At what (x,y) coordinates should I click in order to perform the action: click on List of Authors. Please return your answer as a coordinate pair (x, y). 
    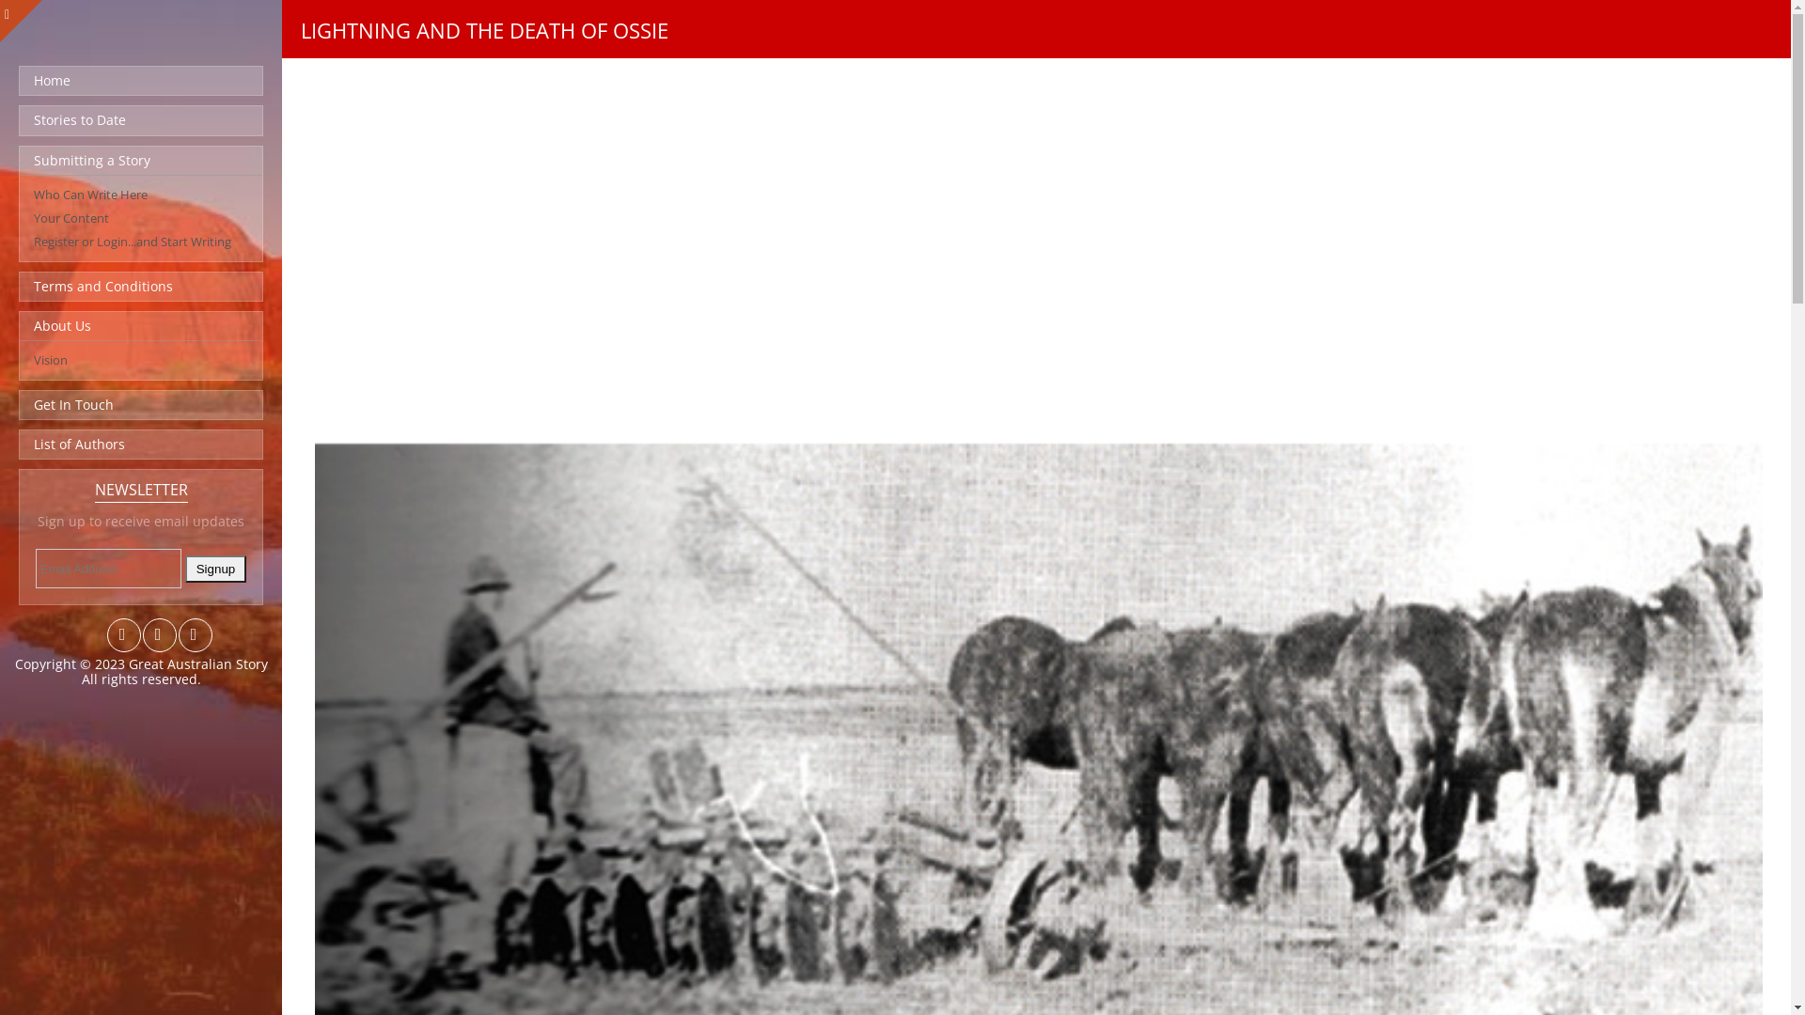
    Looking at the image, I should click on (141, 445).